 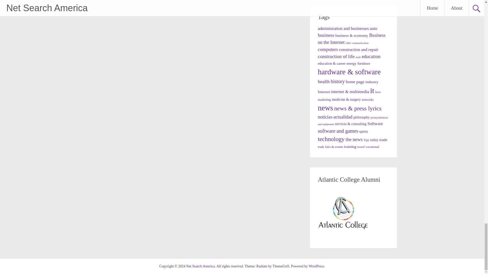 I want to click on Radiate, so click(x=262, y=266).